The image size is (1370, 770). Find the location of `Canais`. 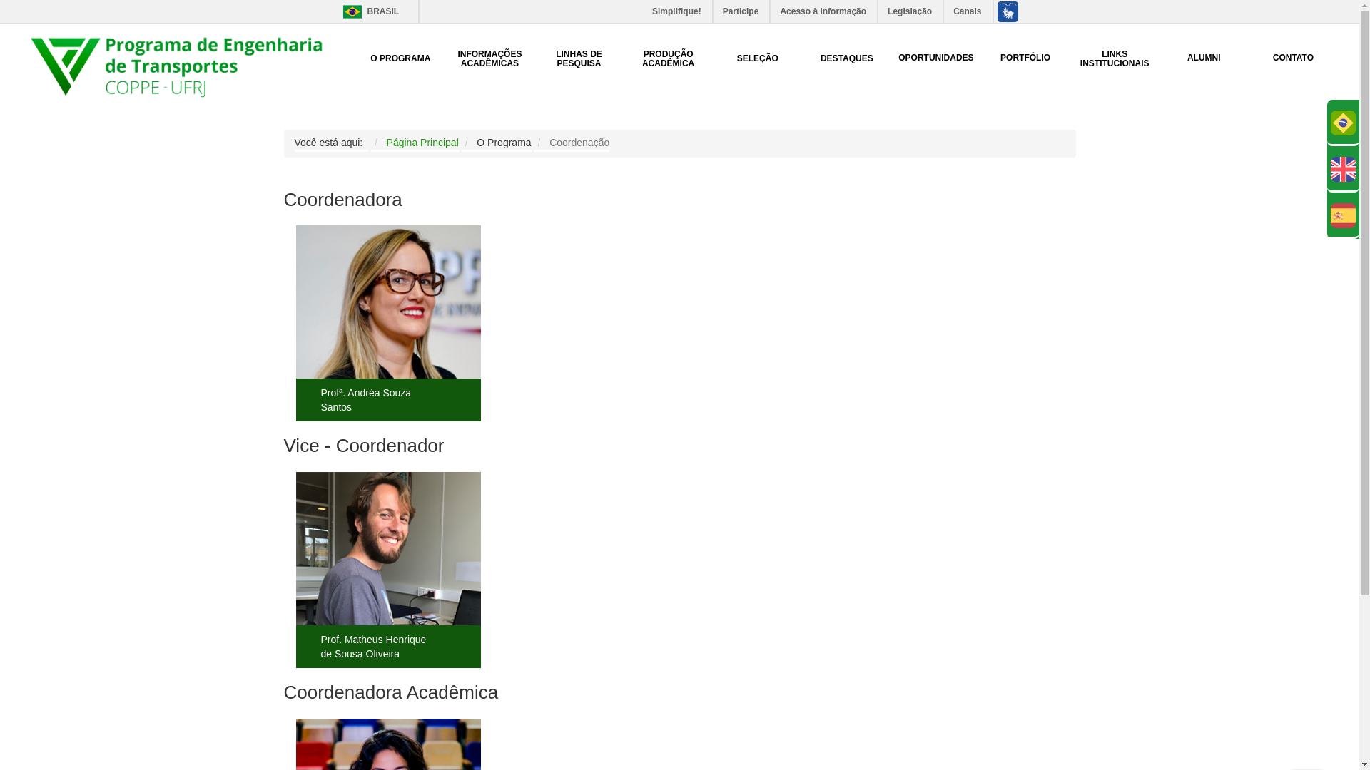

Canais is located at coordinates (968, 11).